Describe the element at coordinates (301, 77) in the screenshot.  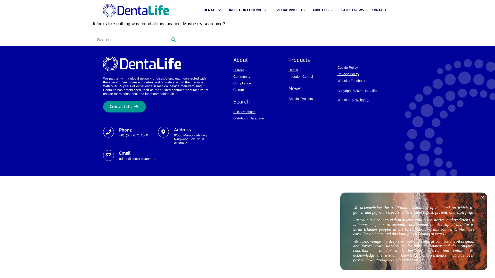
I see `Infection Control` at that location.